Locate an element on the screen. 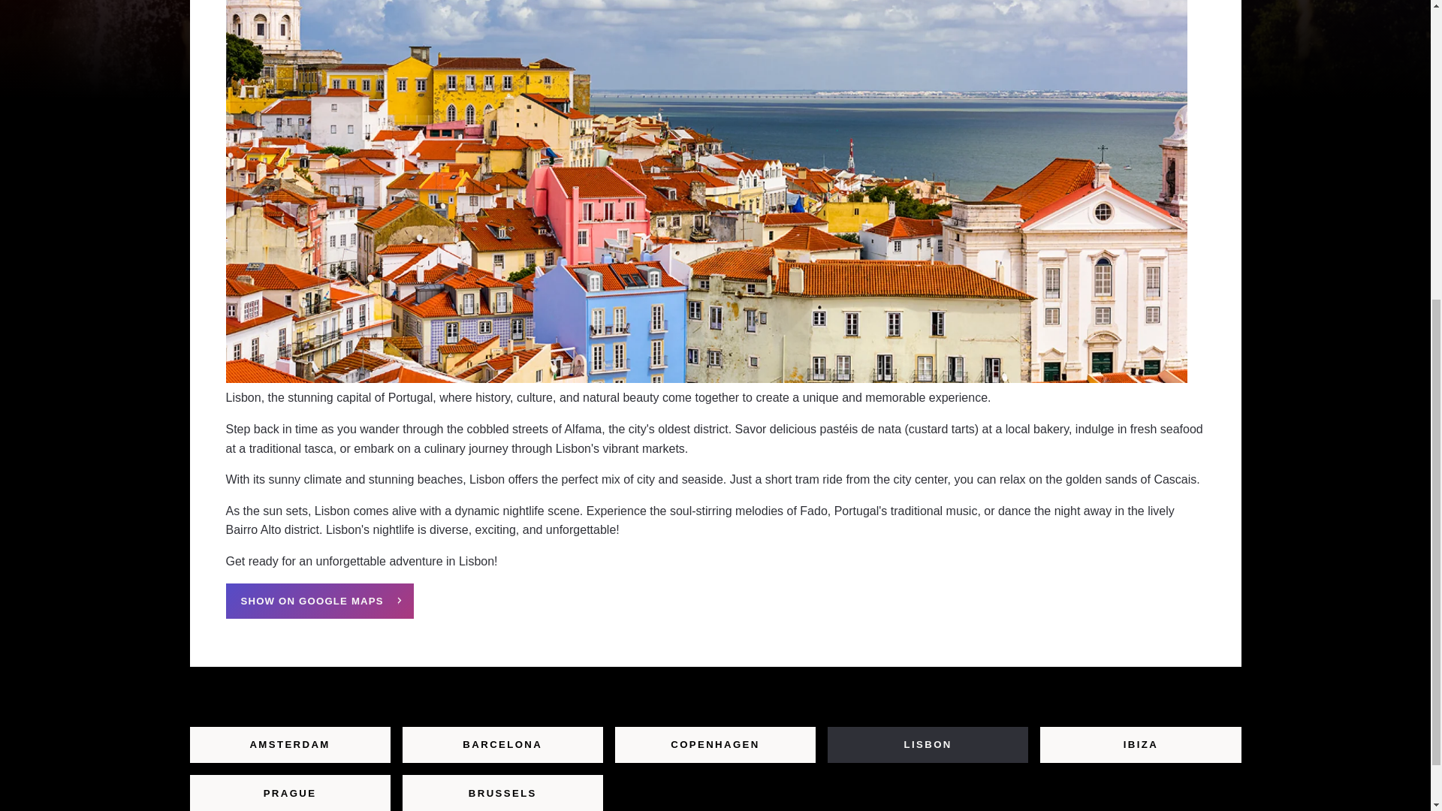 Image resolution: width=1442 pixels, height=811 pixels. COPENHAGEN is located at coordinates (715, 745).